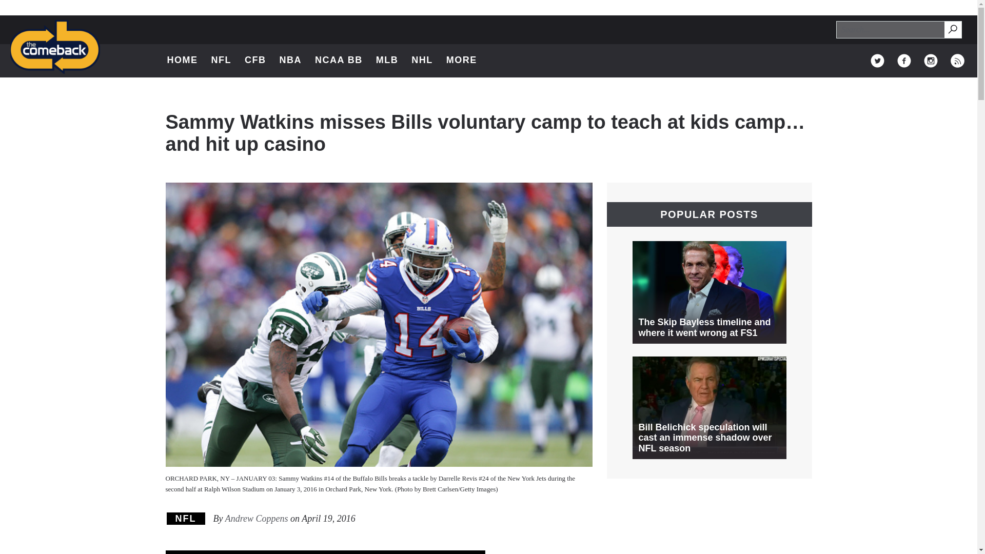  I want to click on CFB, so click(186, 518).